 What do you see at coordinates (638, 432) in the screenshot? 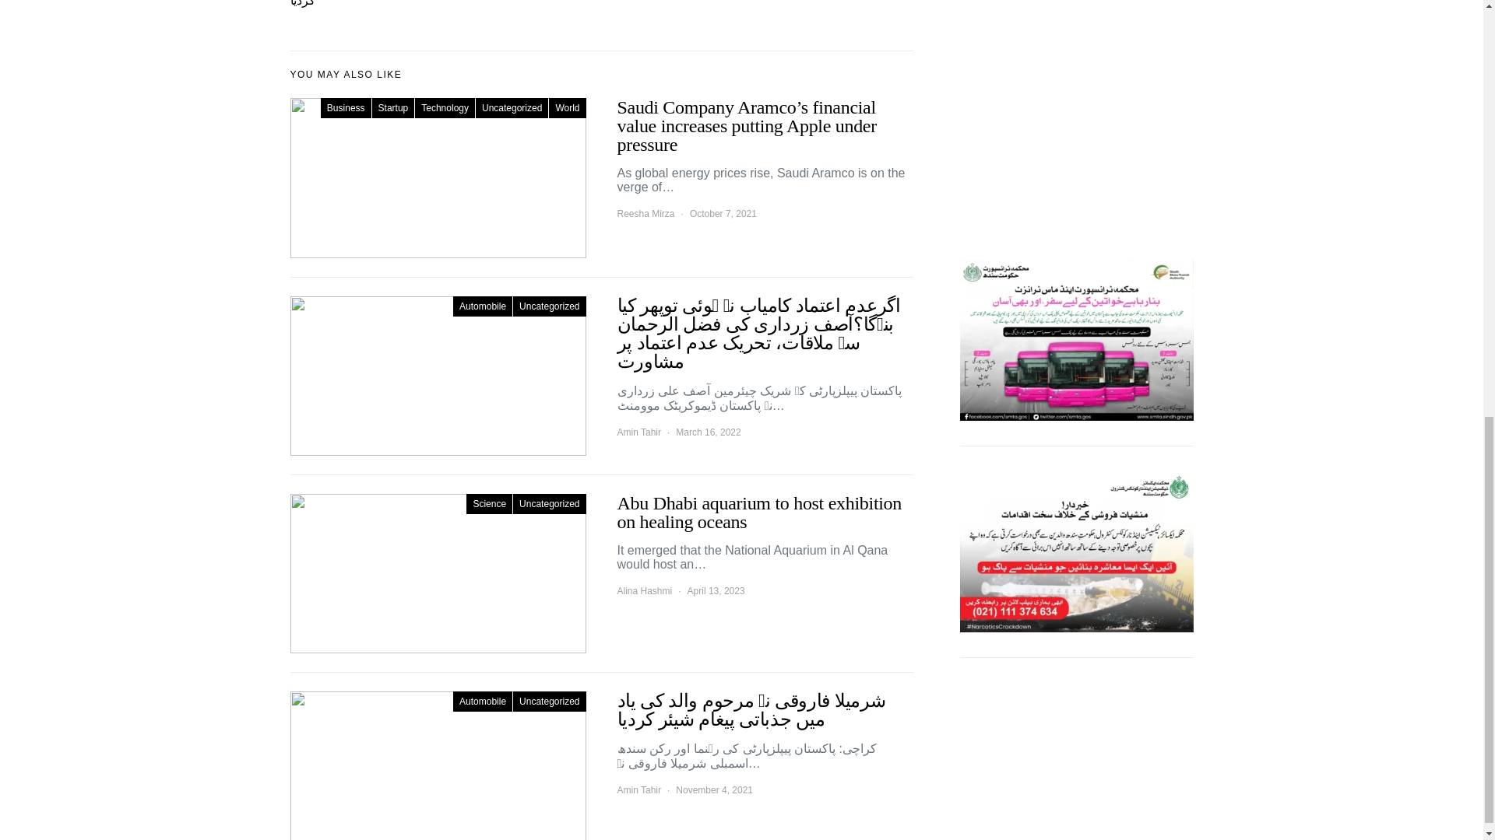
I see `View all posts by Amin Tahir` at bounding box center [638, 432].